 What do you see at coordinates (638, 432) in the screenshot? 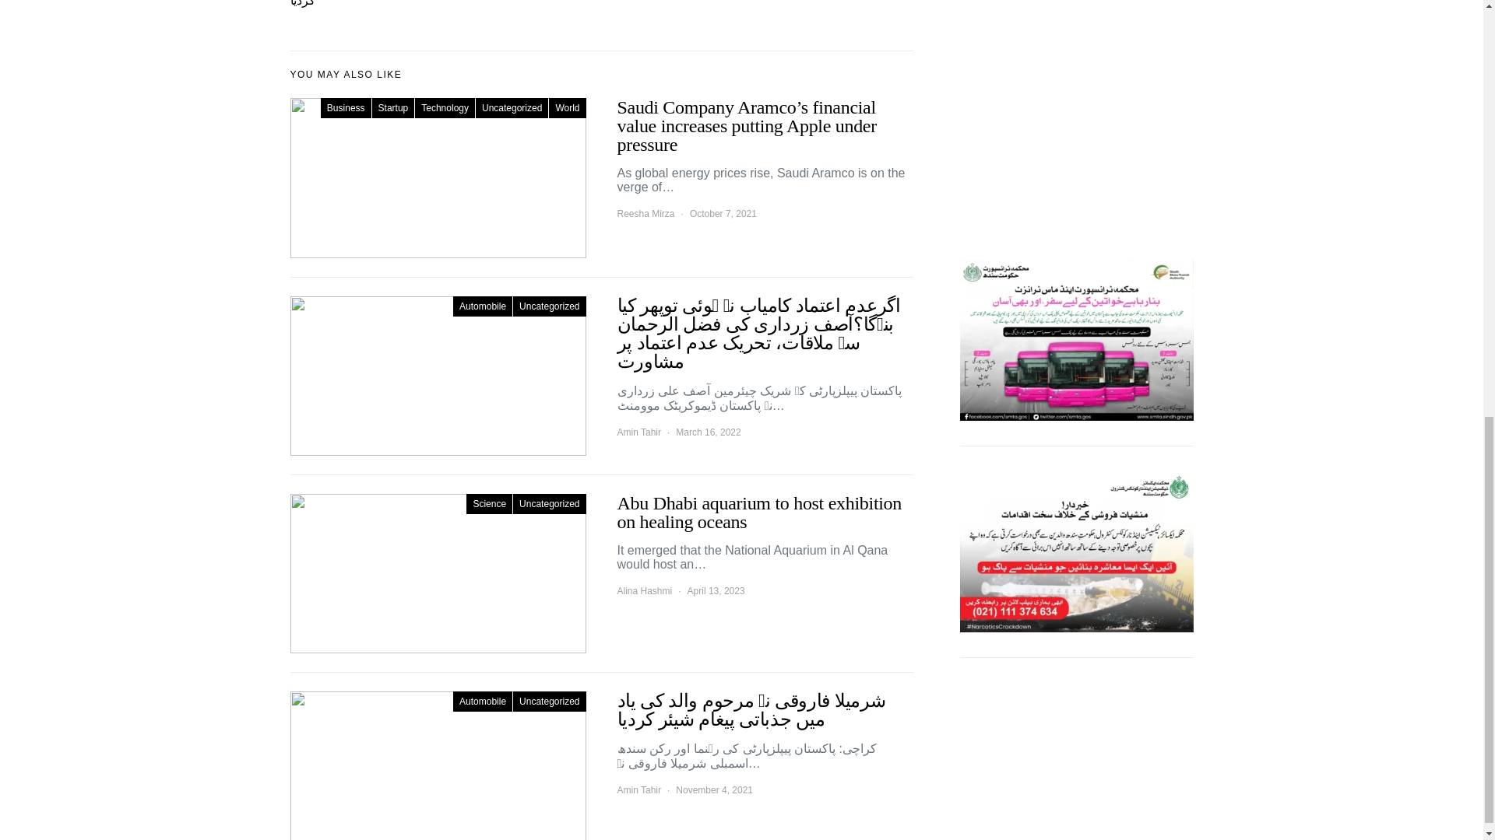
I see `View all posts by Amin Tahir` at bounding box center [638, 432].